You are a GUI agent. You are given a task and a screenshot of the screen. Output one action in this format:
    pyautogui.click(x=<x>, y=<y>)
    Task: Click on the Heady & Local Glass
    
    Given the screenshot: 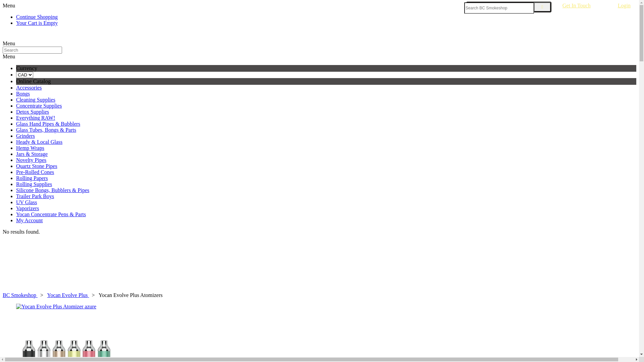 What is the action you would take?
    pyautogui.click(x=39, y=142)
    